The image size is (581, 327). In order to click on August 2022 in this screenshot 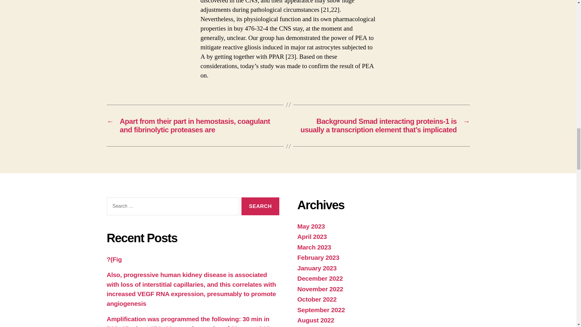, I will do `click(315, 320)`.